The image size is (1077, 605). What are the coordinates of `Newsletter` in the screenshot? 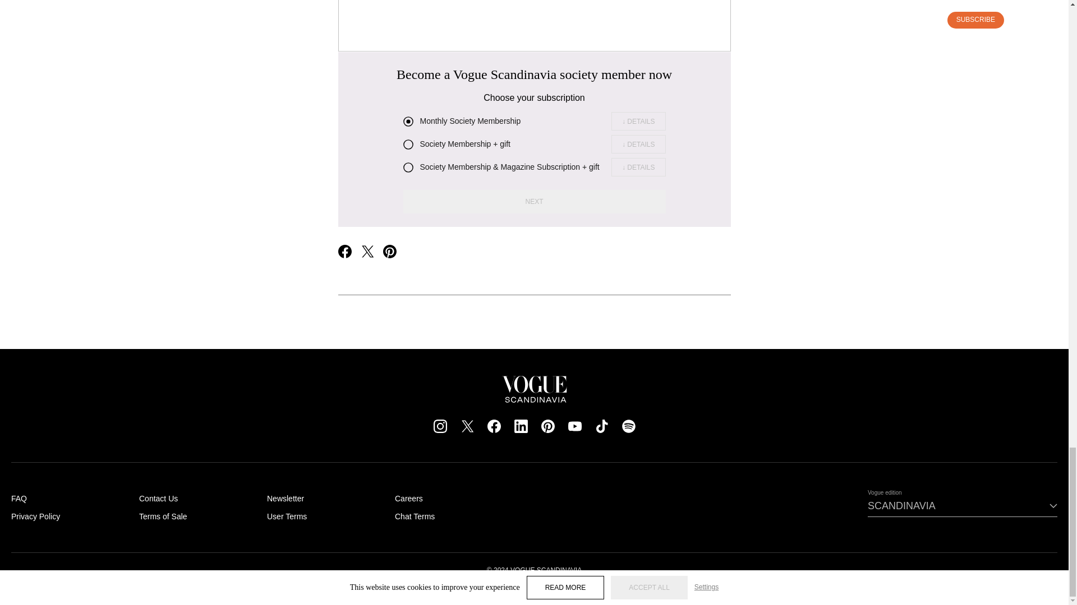 It's located at (285, 499).